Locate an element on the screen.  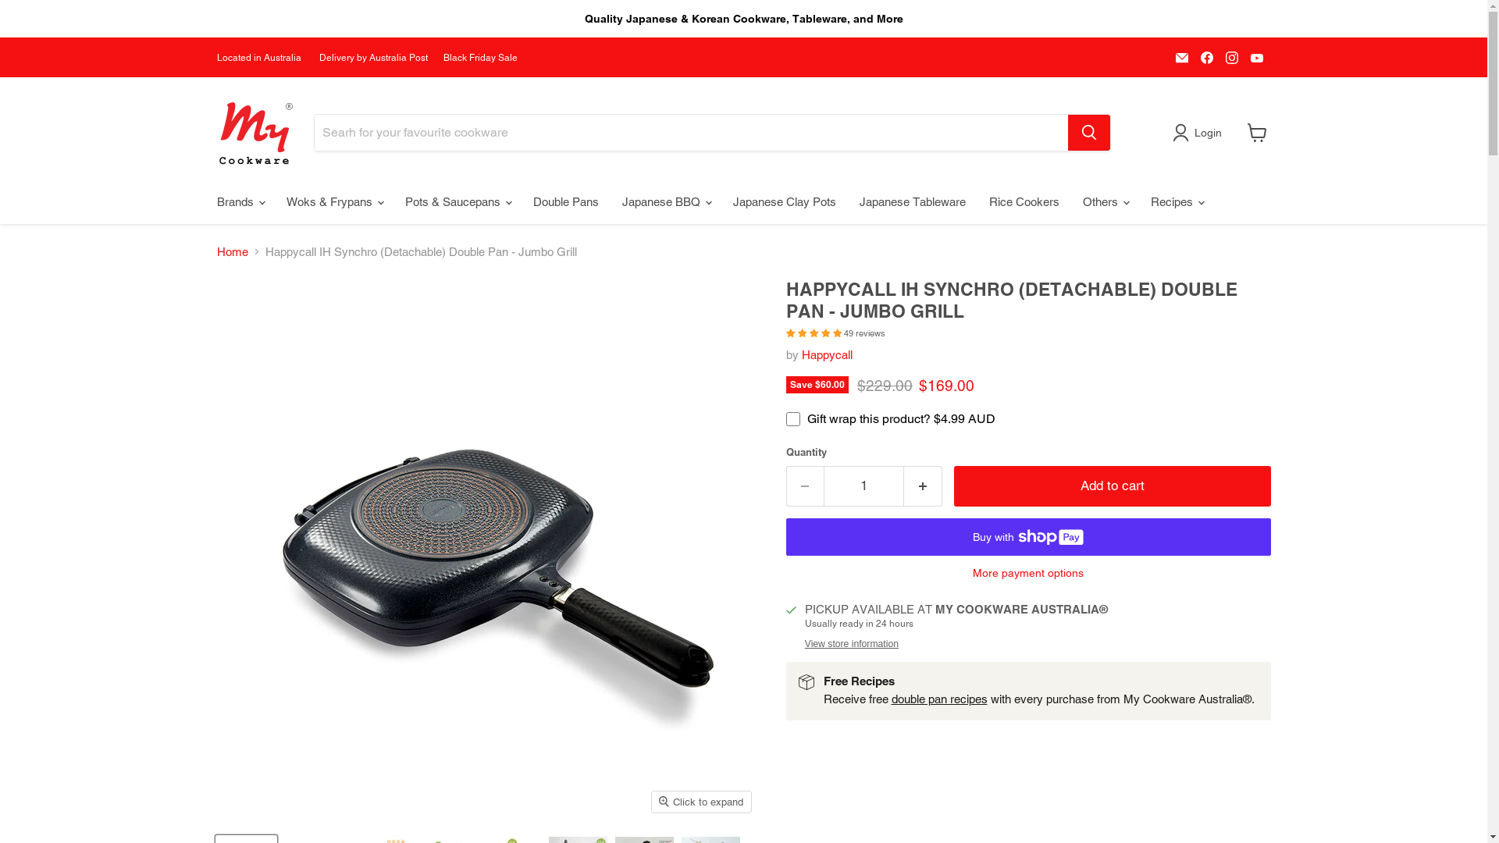
Find us on Instagram is located at coordinates (1232, 58).